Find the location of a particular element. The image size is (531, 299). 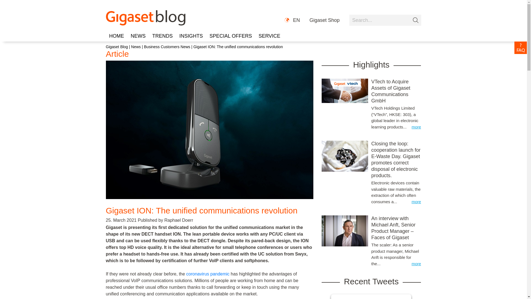

Search is located at coordinates (385, 20).